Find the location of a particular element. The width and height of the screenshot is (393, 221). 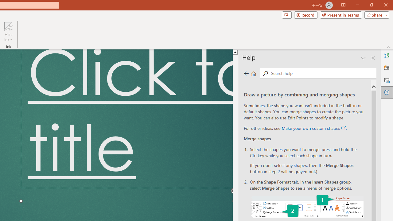

On the Shape Format tab, select Merge Shapes. is located at coordinates (307, 206).